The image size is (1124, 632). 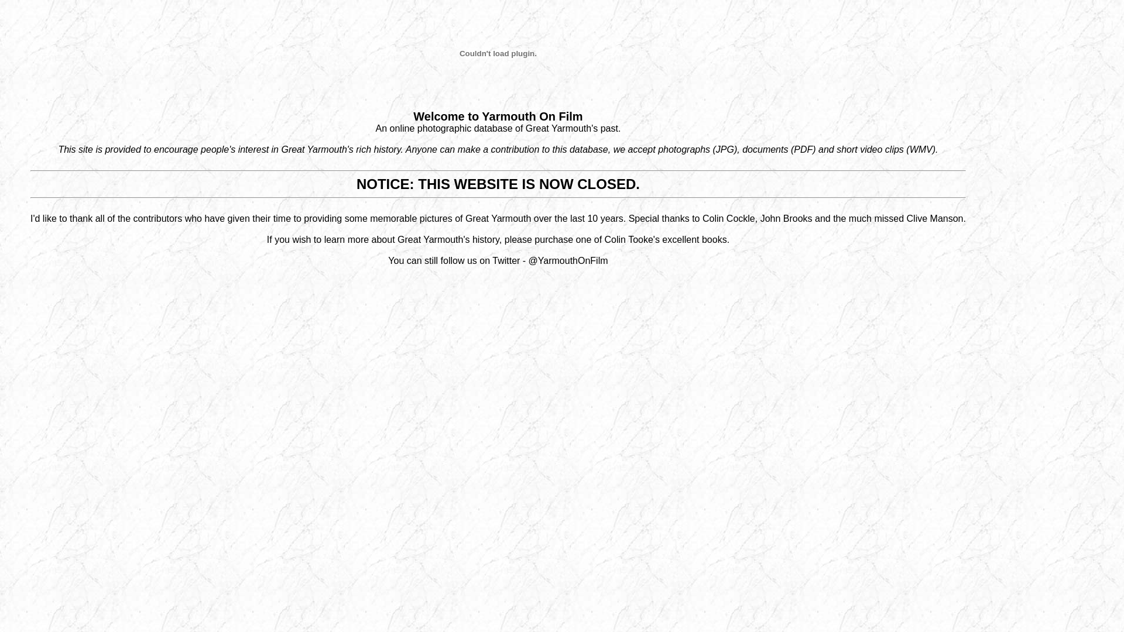 What do you see at coordinates (568, 261) in the screenshot?
I see `@YarmouthOnFilm` at bounding box center [568, 261].